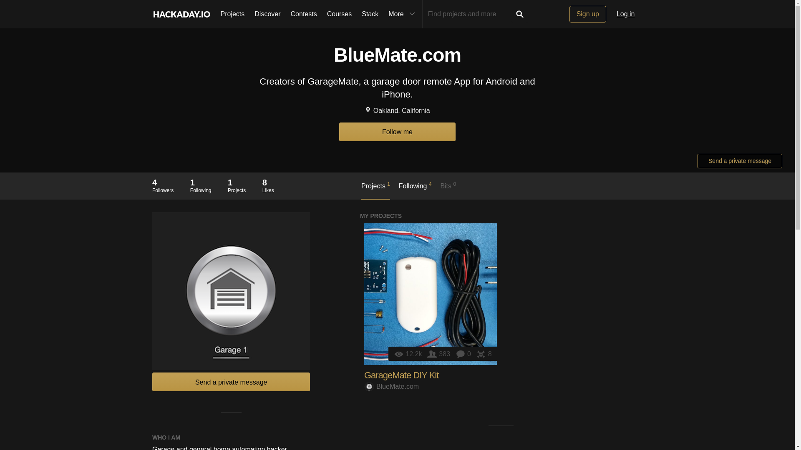  I want to click on GarageMate DIY Kit by BlueMate.com, so click(431, 294).